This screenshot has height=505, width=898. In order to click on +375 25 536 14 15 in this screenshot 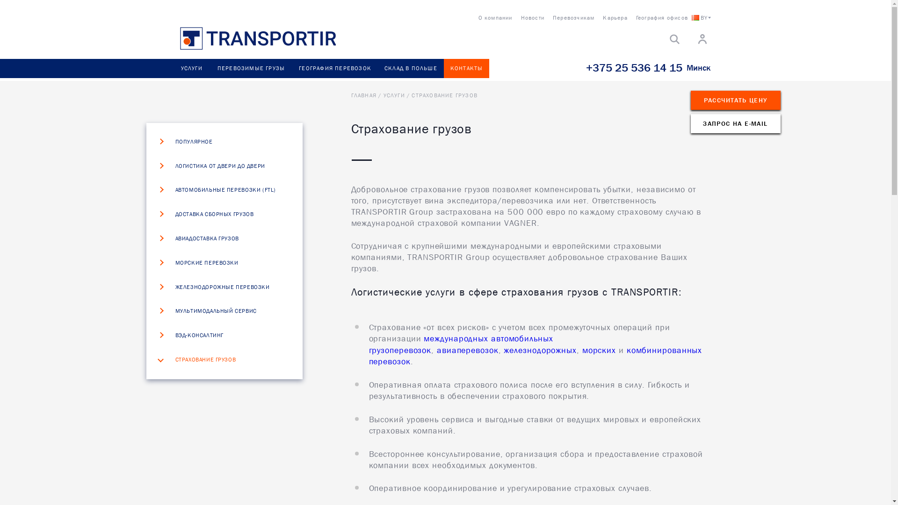, I will do `click(634, 68)`.